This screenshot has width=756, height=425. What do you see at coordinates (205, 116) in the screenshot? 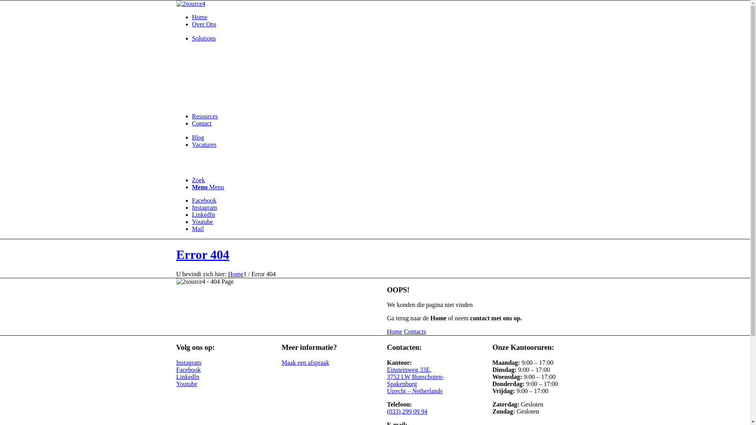
I see `Resources` at bounding box center [205, 116].